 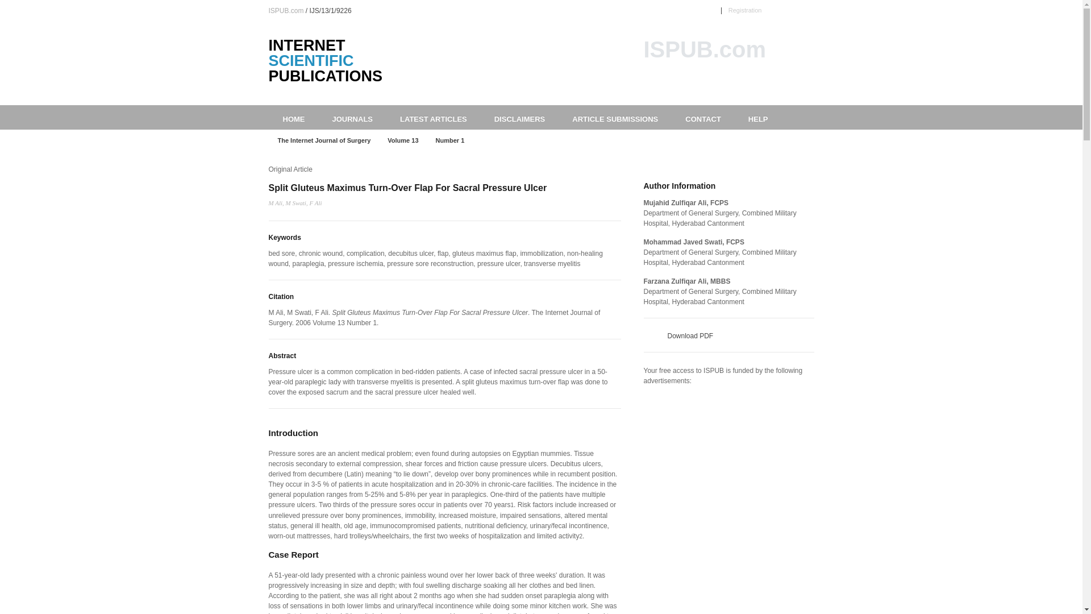 I want to click on Search..., so click(x=720, y=81).